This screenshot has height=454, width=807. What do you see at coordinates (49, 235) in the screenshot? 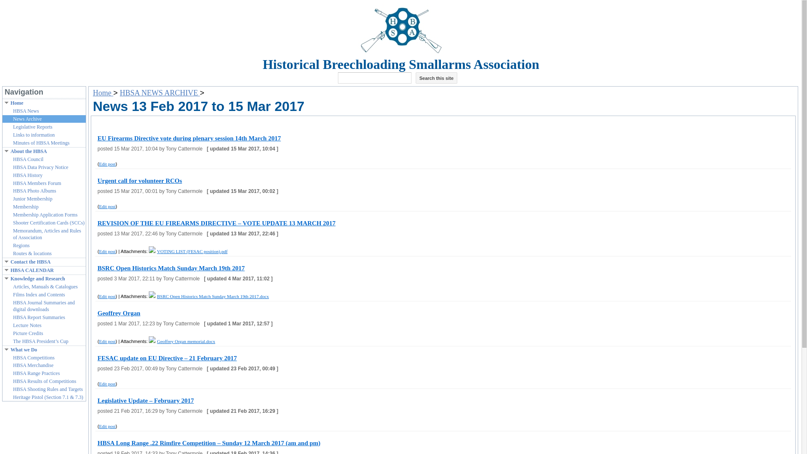
I see `Memorandum, Articles and Rules of Association` at bounding box center [49, 235].